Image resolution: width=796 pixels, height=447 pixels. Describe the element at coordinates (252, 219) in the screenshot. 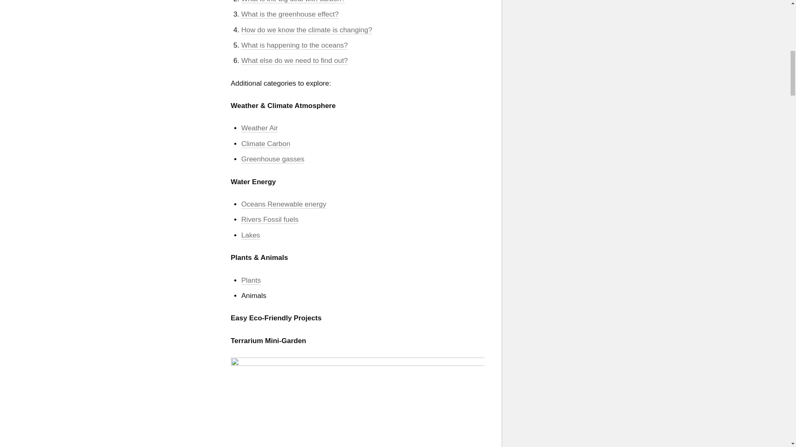

I see `Rivers` at that location.